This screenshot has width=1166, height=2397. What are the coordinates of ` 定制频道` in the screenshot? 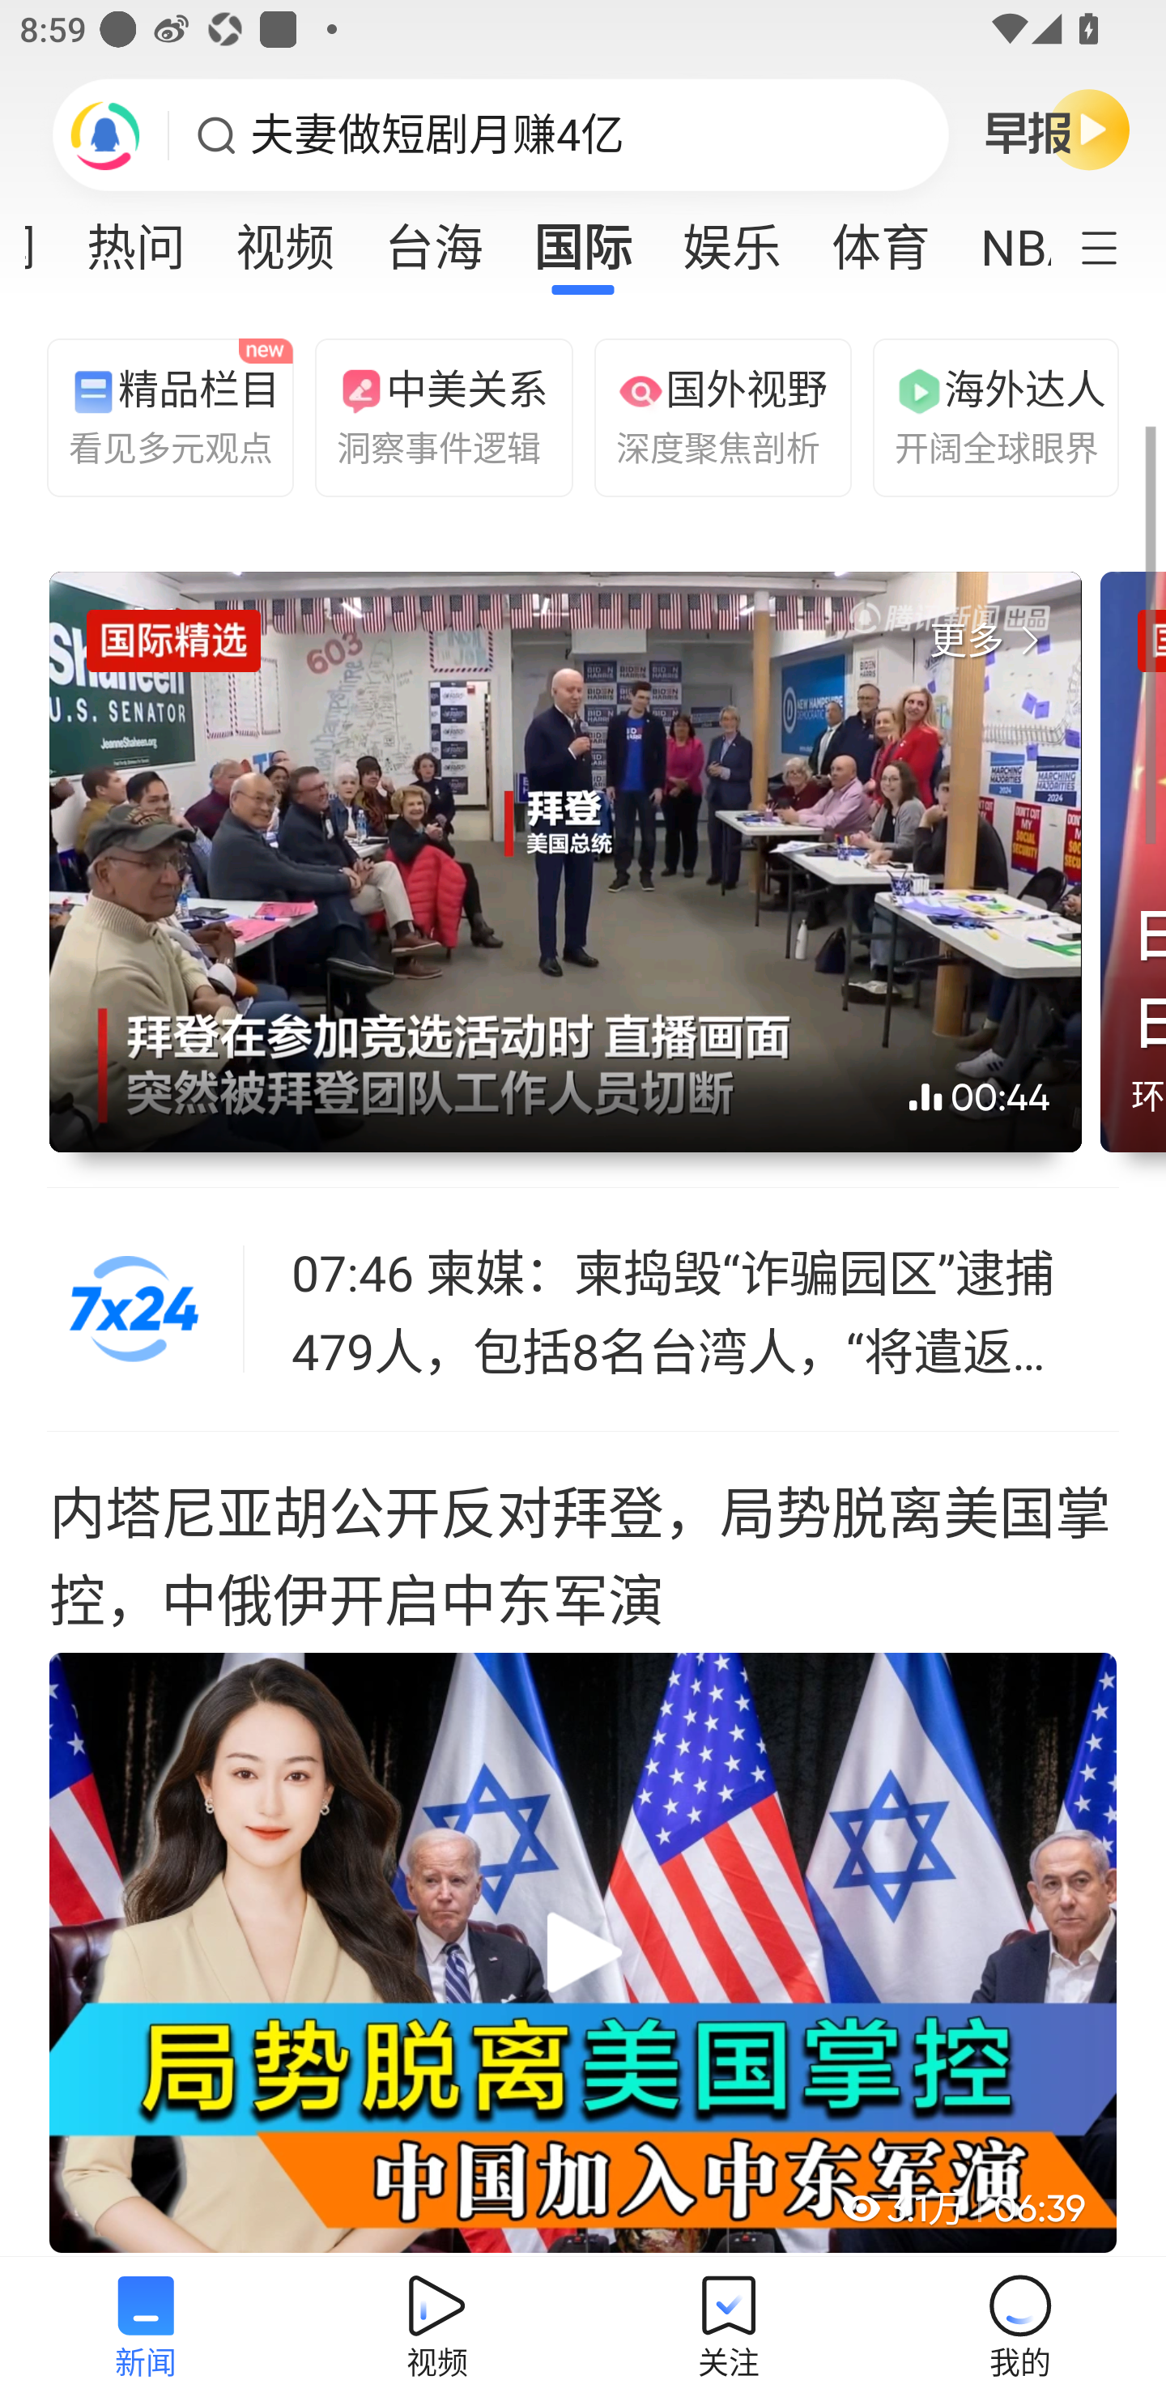 It's located at (1117, 245).